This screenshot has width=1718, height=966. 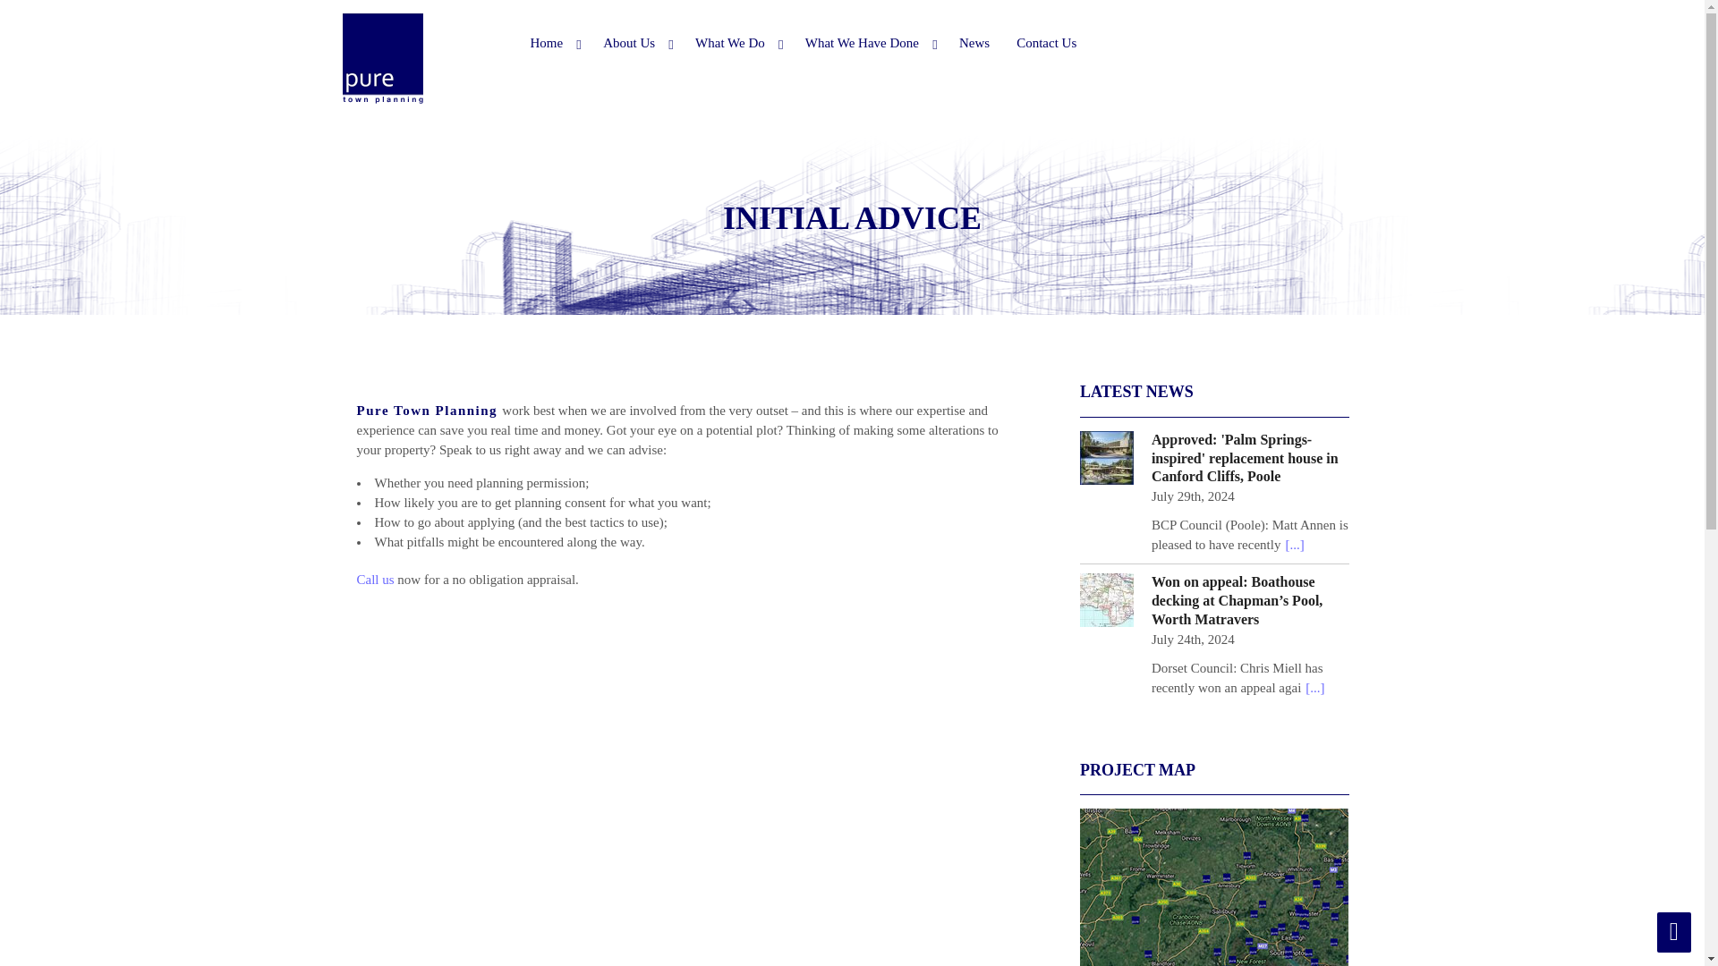 What do you see at coordinates (869, 43) in the screenshot?
I see `What We Have Done` at bounding box center [869, 43].